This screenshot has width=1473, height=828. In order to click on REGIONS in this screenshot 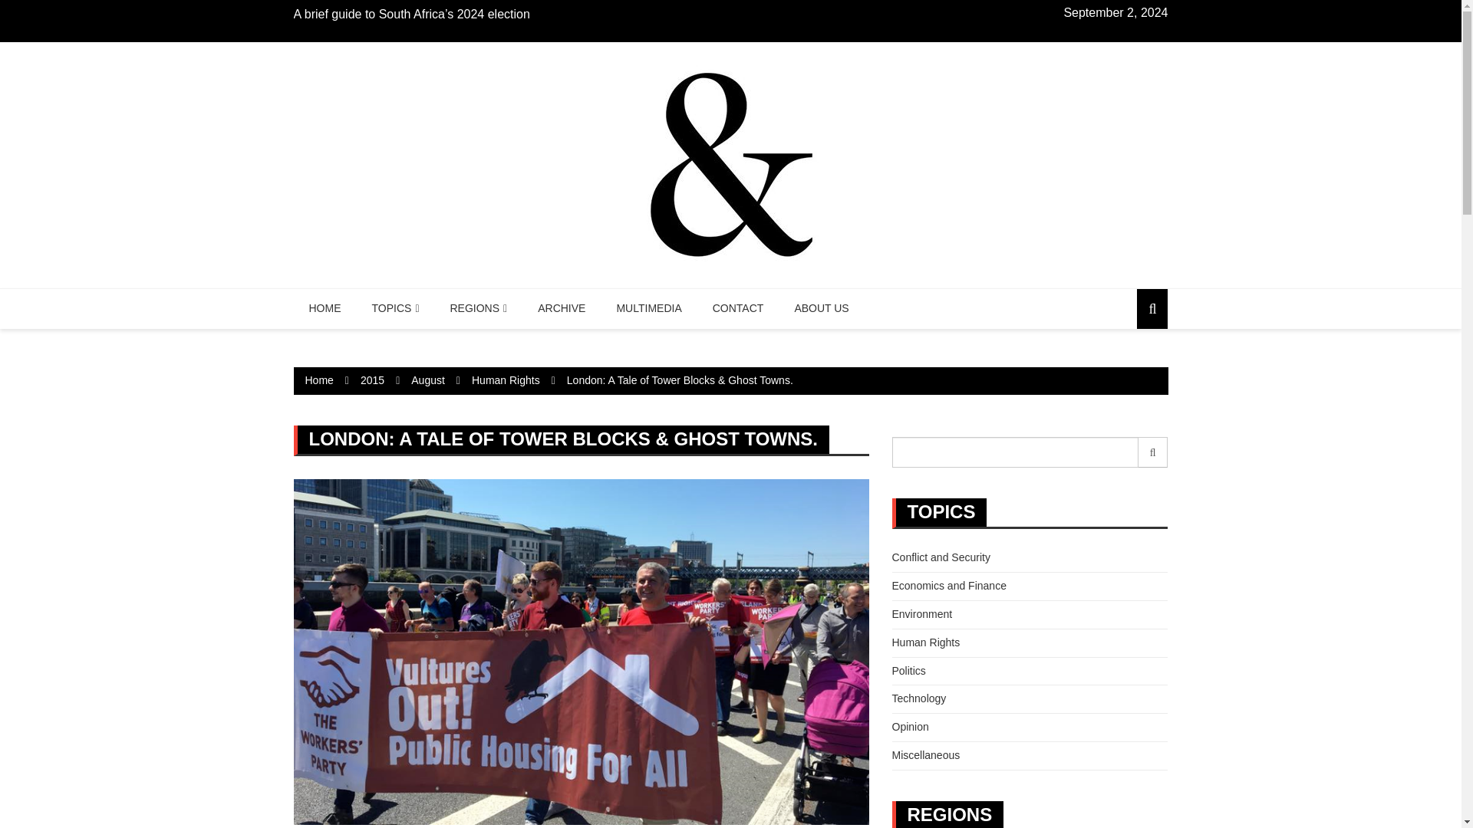, I will do `click(479, 308)`.